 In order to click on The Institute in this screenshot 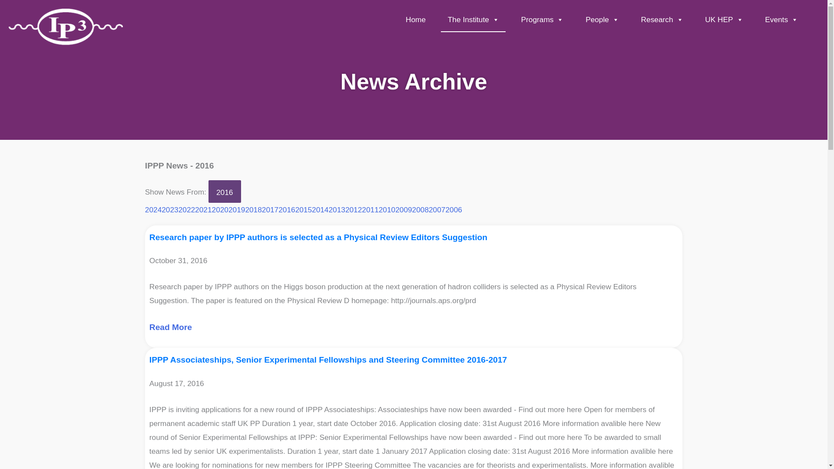, I will do `click(473, 20)`.